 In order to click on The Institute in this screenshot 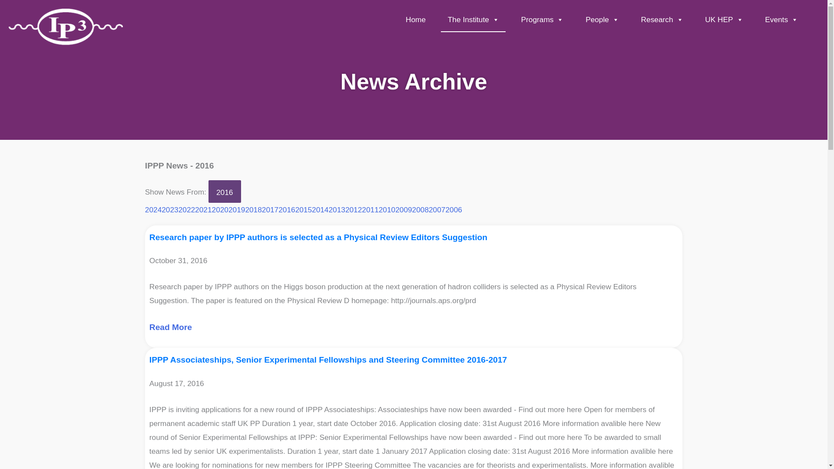, I will do `click(473, 20)`.